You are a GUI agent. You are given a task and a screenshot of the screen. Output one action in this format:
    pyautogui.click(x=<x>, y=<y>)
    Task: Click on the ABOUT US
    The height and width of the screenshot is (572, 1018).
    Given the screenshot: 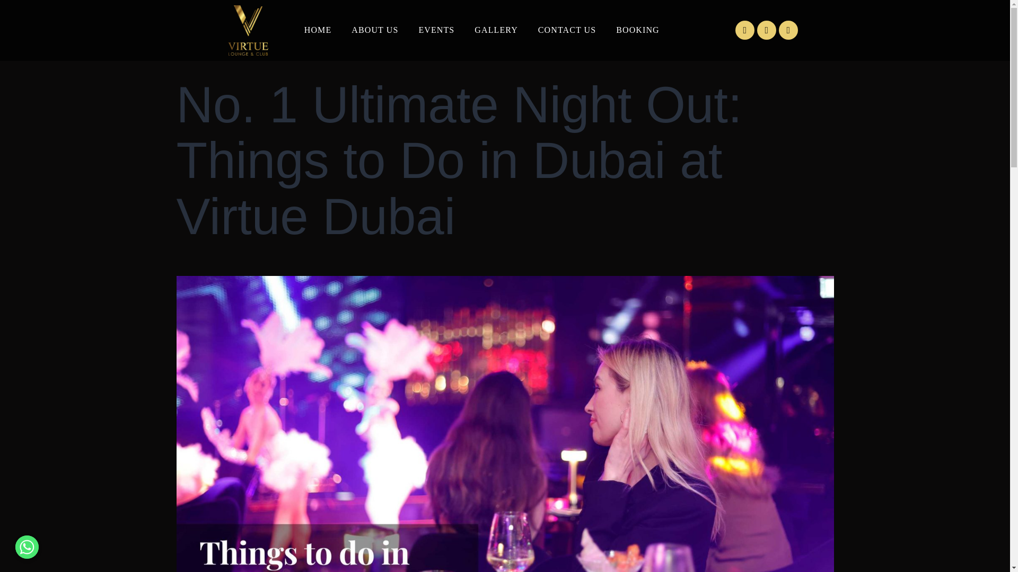 What is the action you would take?
    pyautogui.click(x=374, y=30)
    